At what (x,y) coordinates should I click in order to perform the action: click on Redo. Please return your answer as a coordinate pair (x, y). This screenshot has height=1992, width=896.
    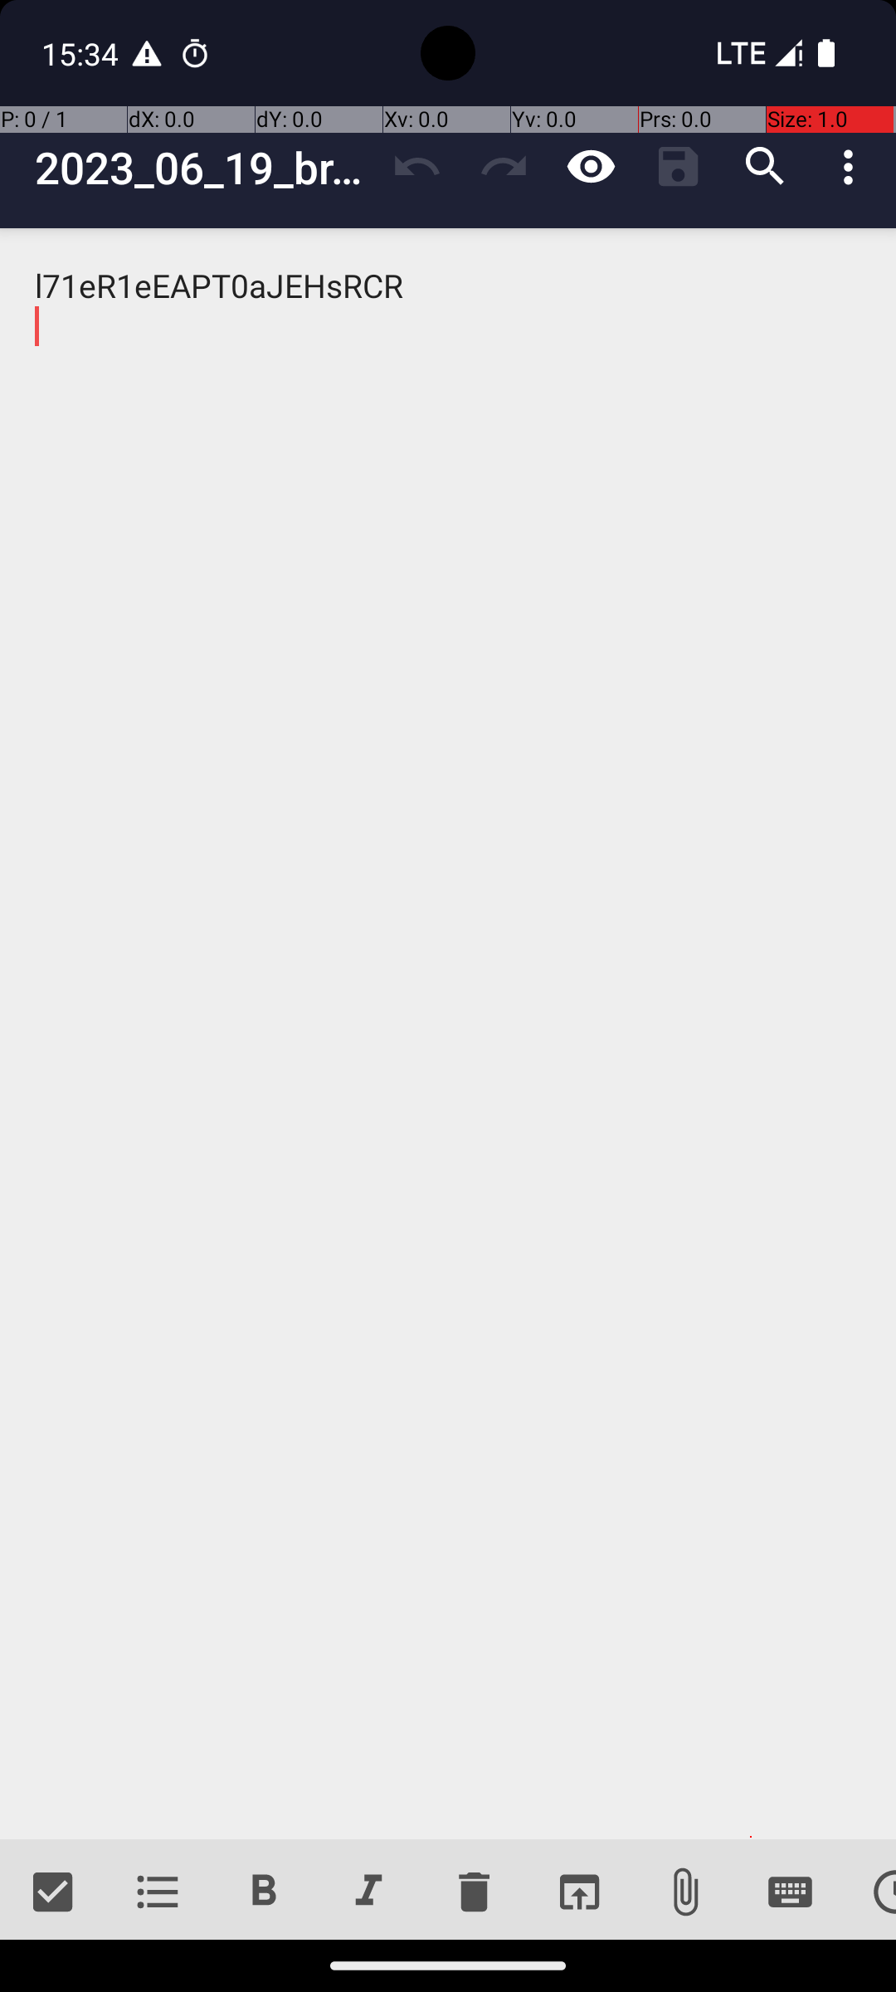
    Looking at the image, I should click on (504, 167).